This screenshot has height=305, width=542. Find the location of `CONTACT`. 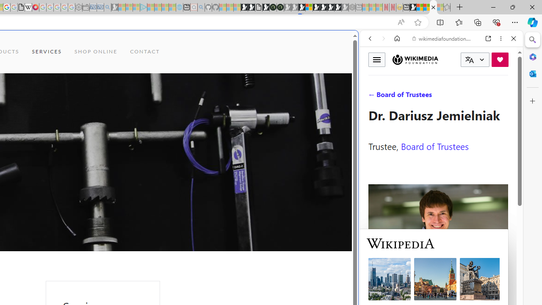

CONTACT is located at coordinates (145, 52).